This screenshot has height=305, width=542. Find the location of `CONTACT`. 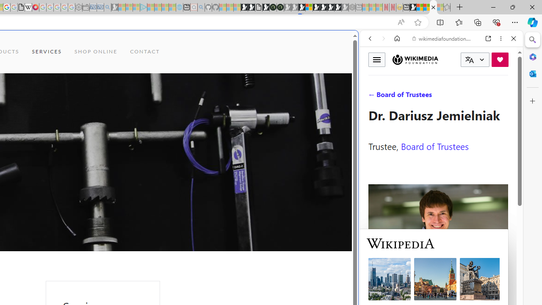

CONTACT is located at coordinates (145, 52).